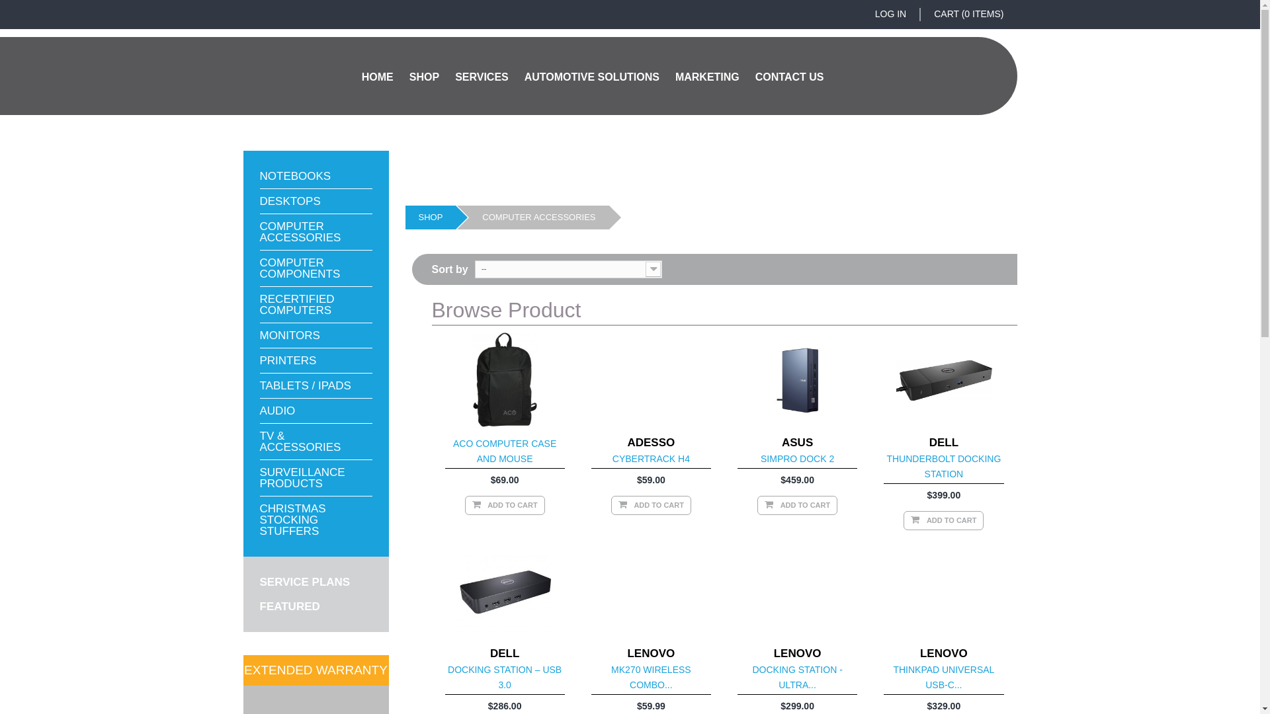 This screenshot has height=714, width=1270. What do you see at coordinates (798, 653) in the screenshot?
I see `LENOVO` at bounding box center [798, 653].